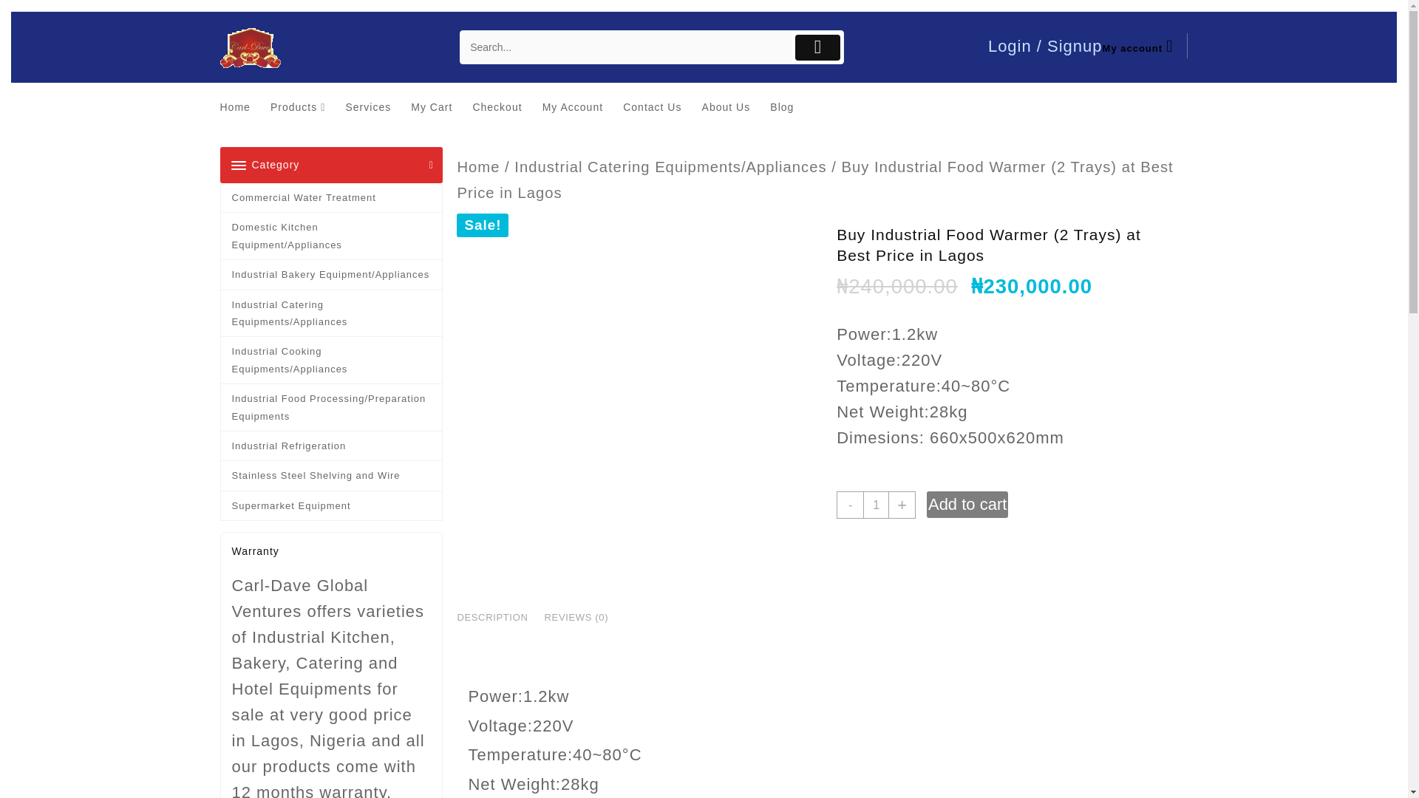  Describe the element at coordinates (876, 505) in the screenshot. I see `1` at that location.